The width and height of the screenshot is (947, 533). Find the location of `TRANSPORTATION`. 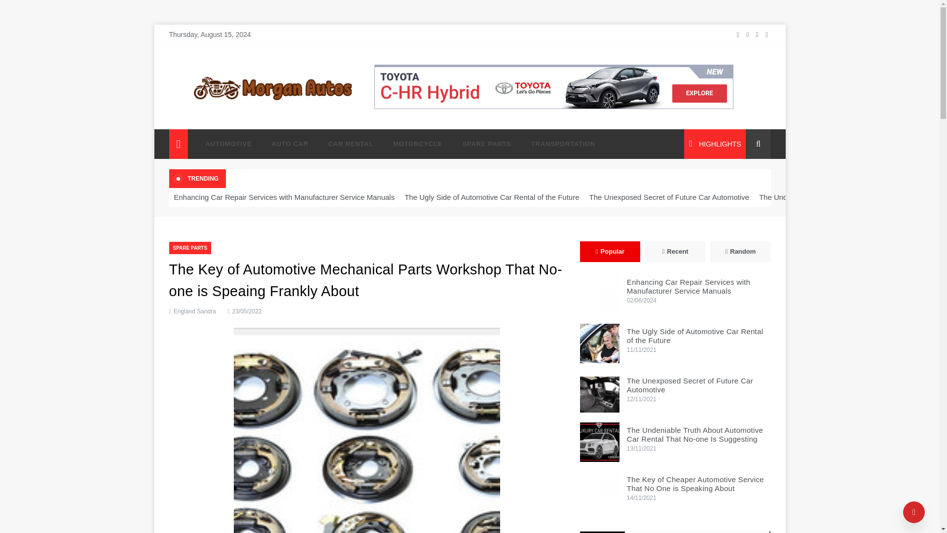

TRANSPORTATION is located at coordinates (558, 144).